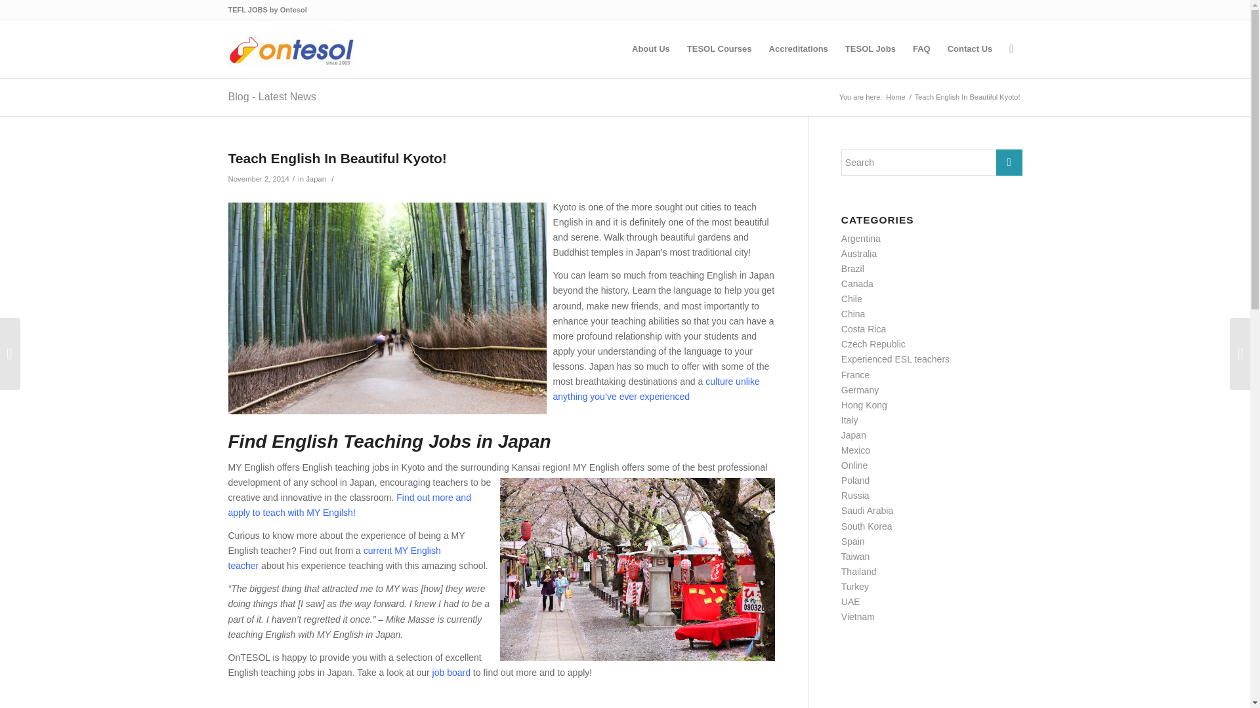 This screenshot has height=708, width=1260. I want to click on Find out more and apply to teach with MY Engilsh!, so click(349, 505).